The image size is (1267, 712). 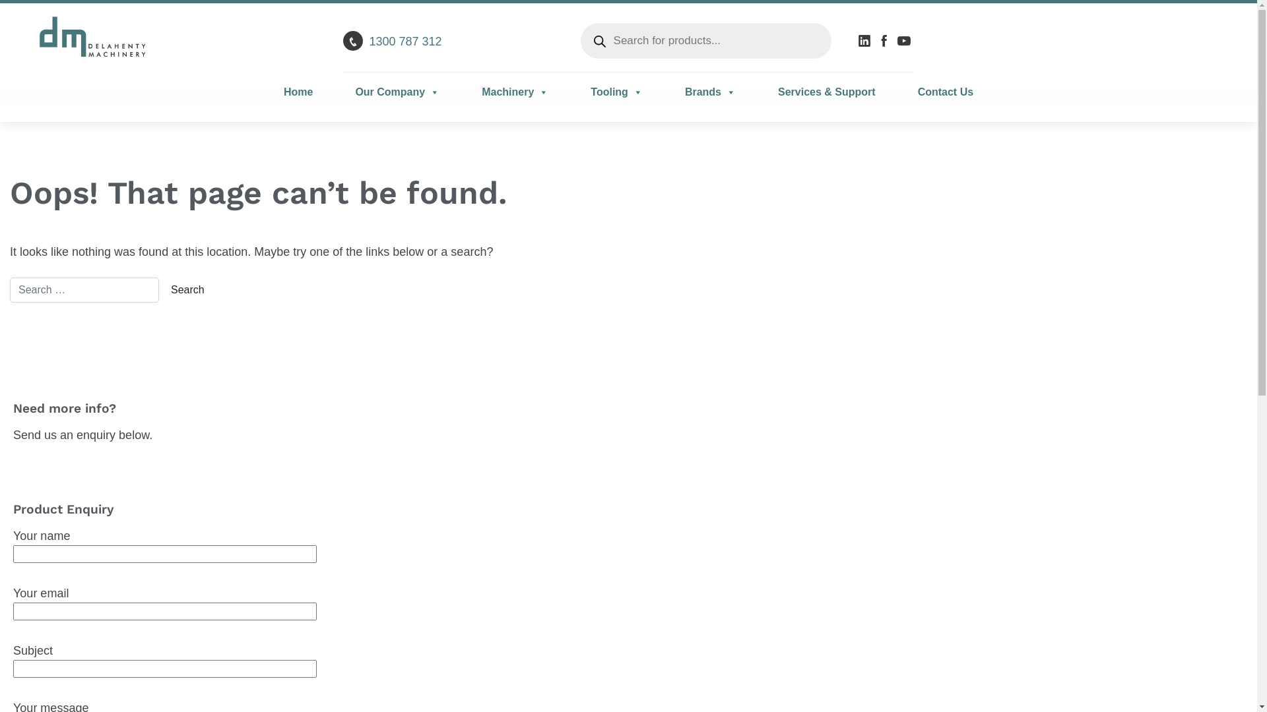 What do you see at coordinates (866, 41) in the screenshot?
I see `LinkedIn` at bounding box center [866, 41].